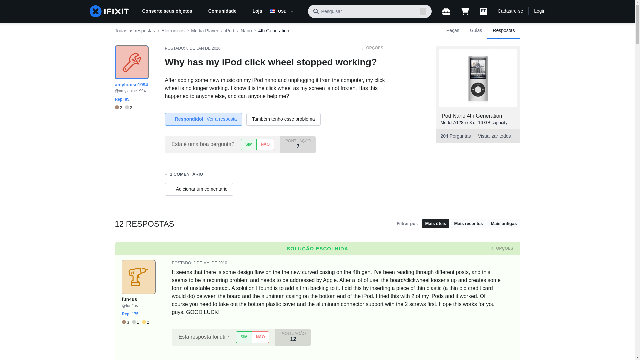 The height and width of the screenshot is (360, 640). What do you see at coordinates (539, 11) in the screenshot?
I see `Login` at bounding box center [539, 11].